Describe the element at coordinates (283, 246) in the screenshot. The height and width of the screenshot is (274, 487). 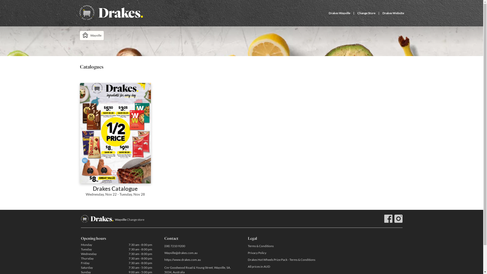
I see `Terms & Conditions` at that location.